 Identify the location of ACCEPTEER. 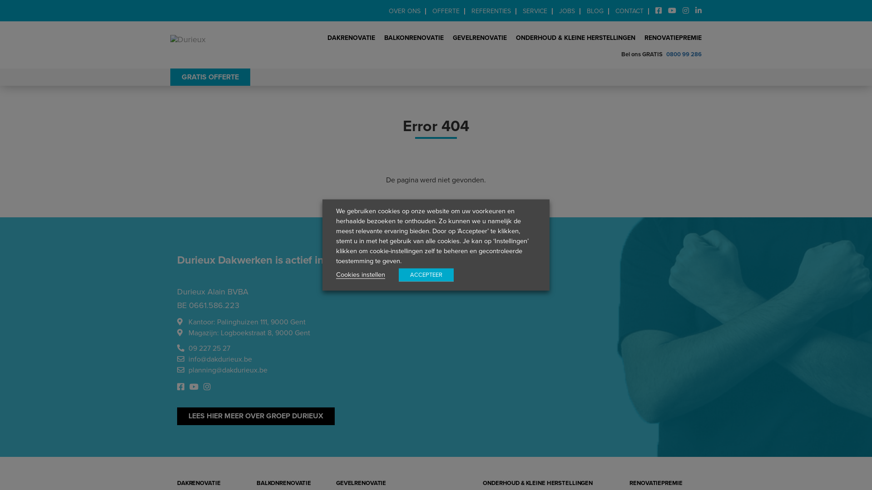
(426, 275).